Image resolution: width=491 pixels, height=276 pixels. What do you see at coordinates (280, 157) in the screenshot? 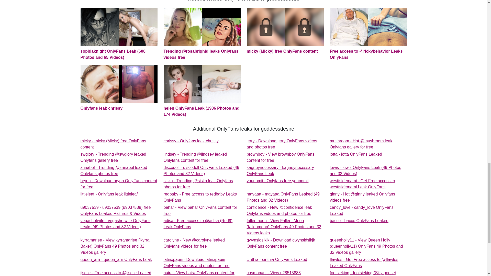
I see `jerry - Download jerry OnlyFans videos and photos free` at bounding box center [280, 157].